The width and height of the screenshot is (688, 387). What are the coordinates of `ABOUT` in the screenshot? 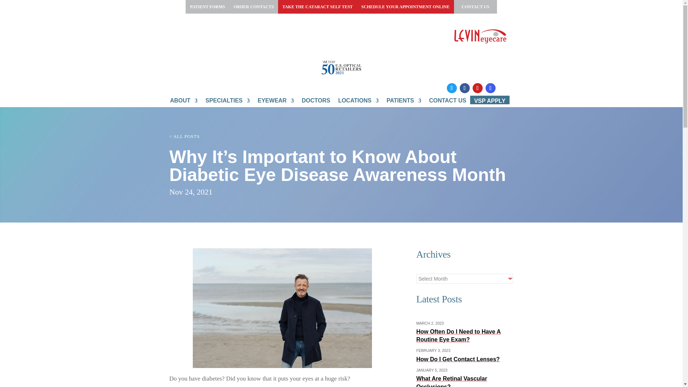 It's located at (183, 102).